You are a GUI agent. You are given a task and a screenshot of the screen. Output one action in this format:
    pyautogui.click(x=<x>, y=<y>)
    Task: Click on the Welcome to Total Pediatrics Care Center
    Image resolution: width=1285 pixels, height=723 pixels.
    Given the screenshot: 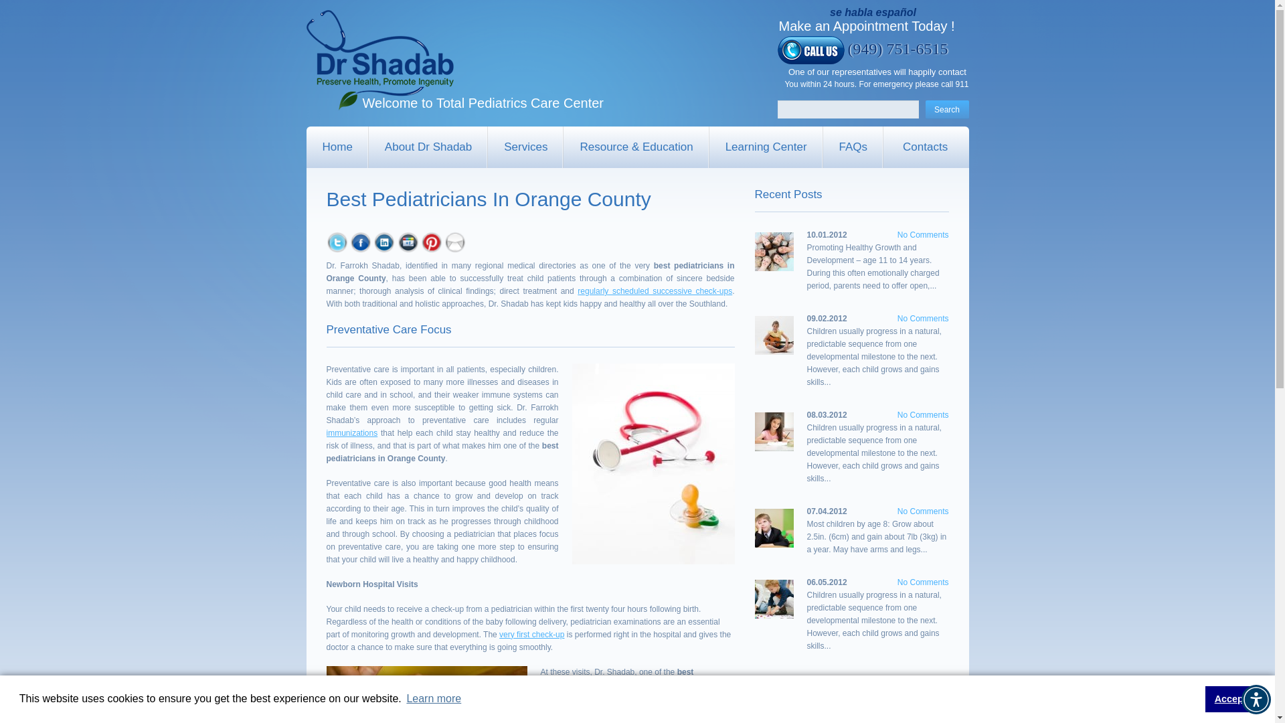 What is the action you would take?
    pyautogui.click(x=380, y=60)
    